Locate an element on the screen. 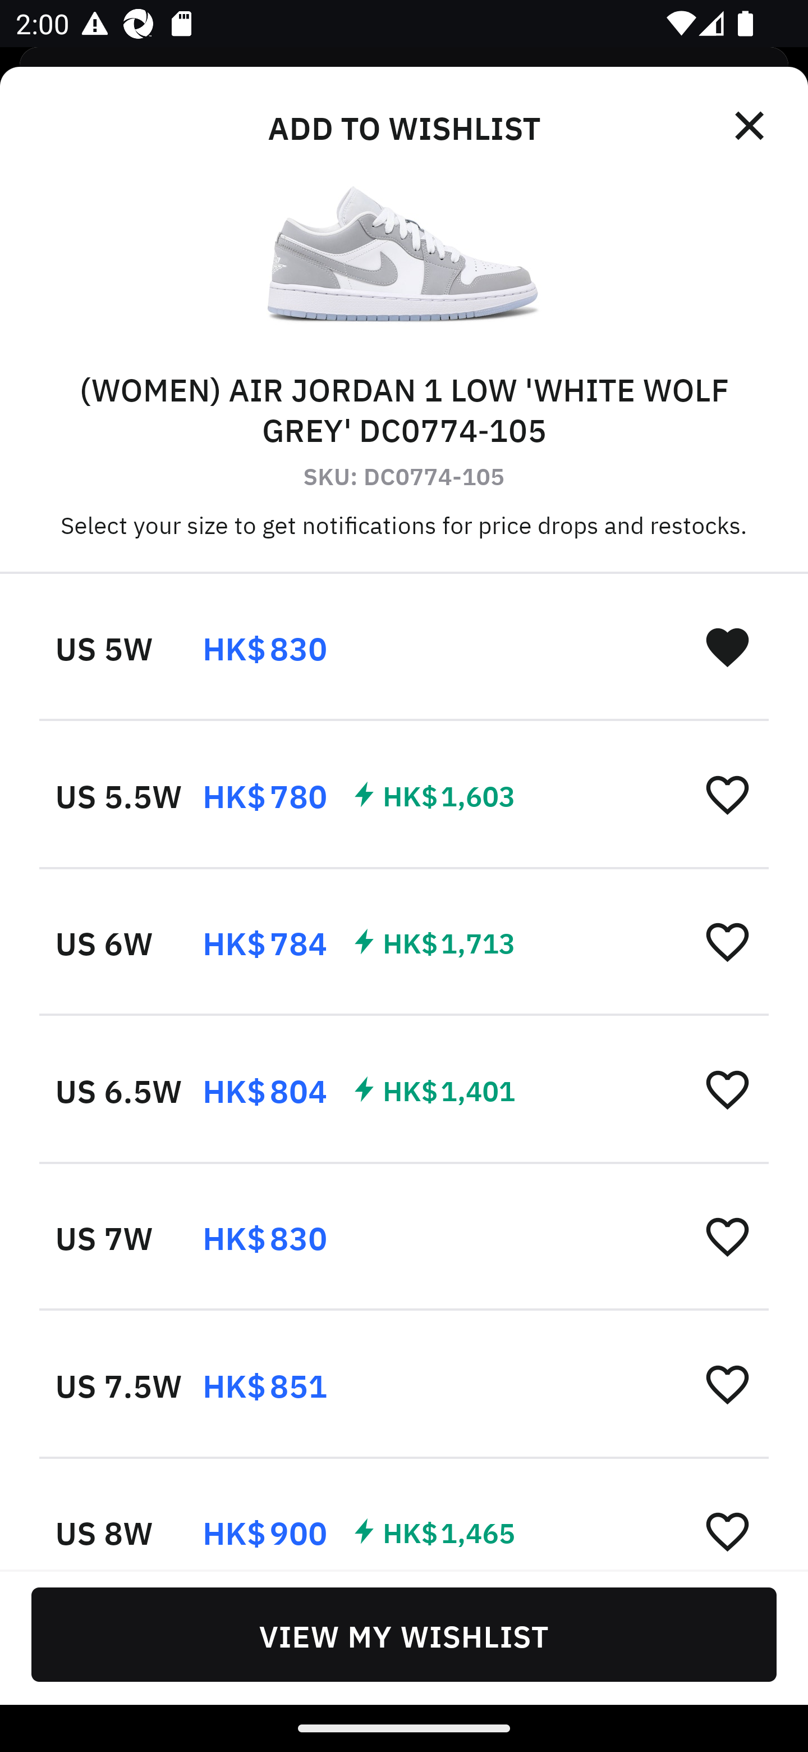  󰋕 is located at coordinates (727, 794).